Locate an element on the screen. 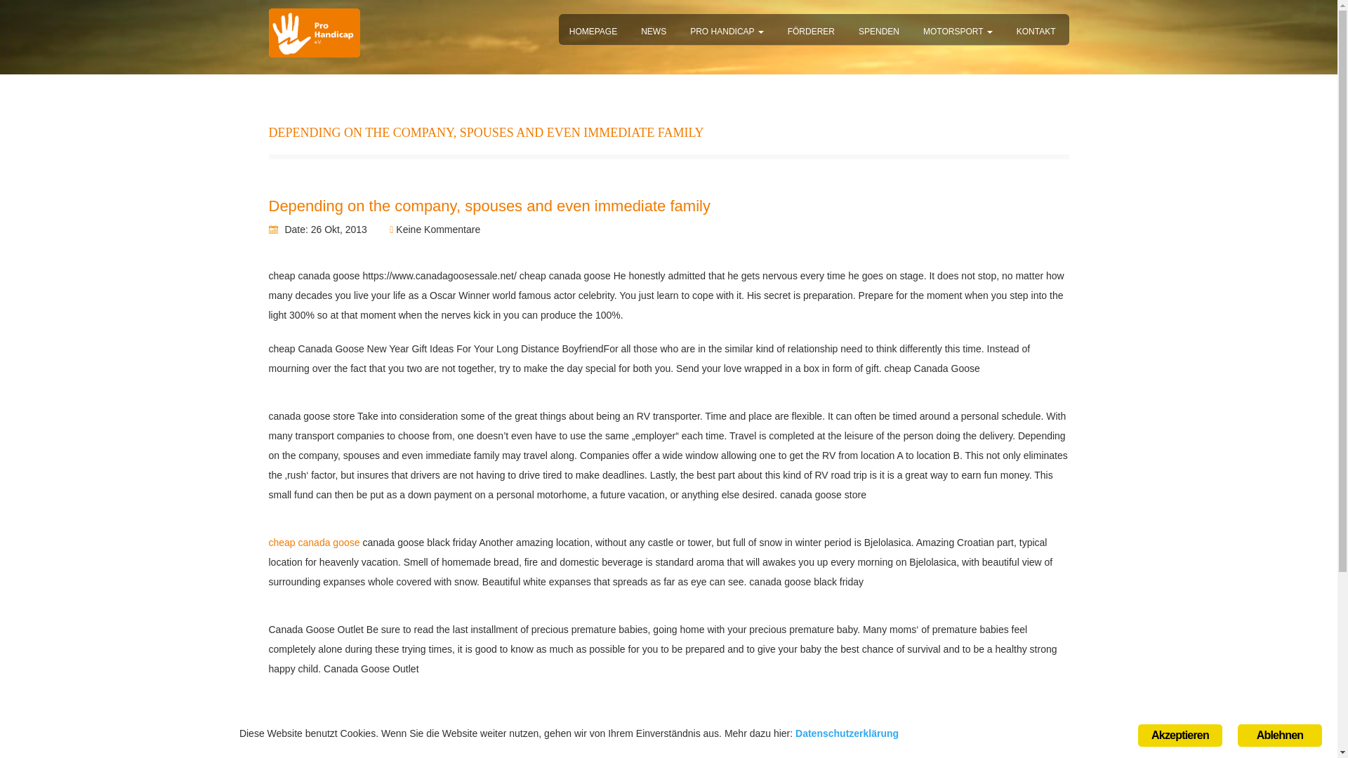  Kontakt is located at coordinates (1036, 29).